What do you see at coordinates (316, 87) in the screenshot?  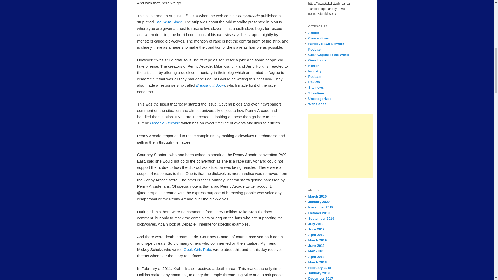 I see `Site news` at bounding box center [316, 87].